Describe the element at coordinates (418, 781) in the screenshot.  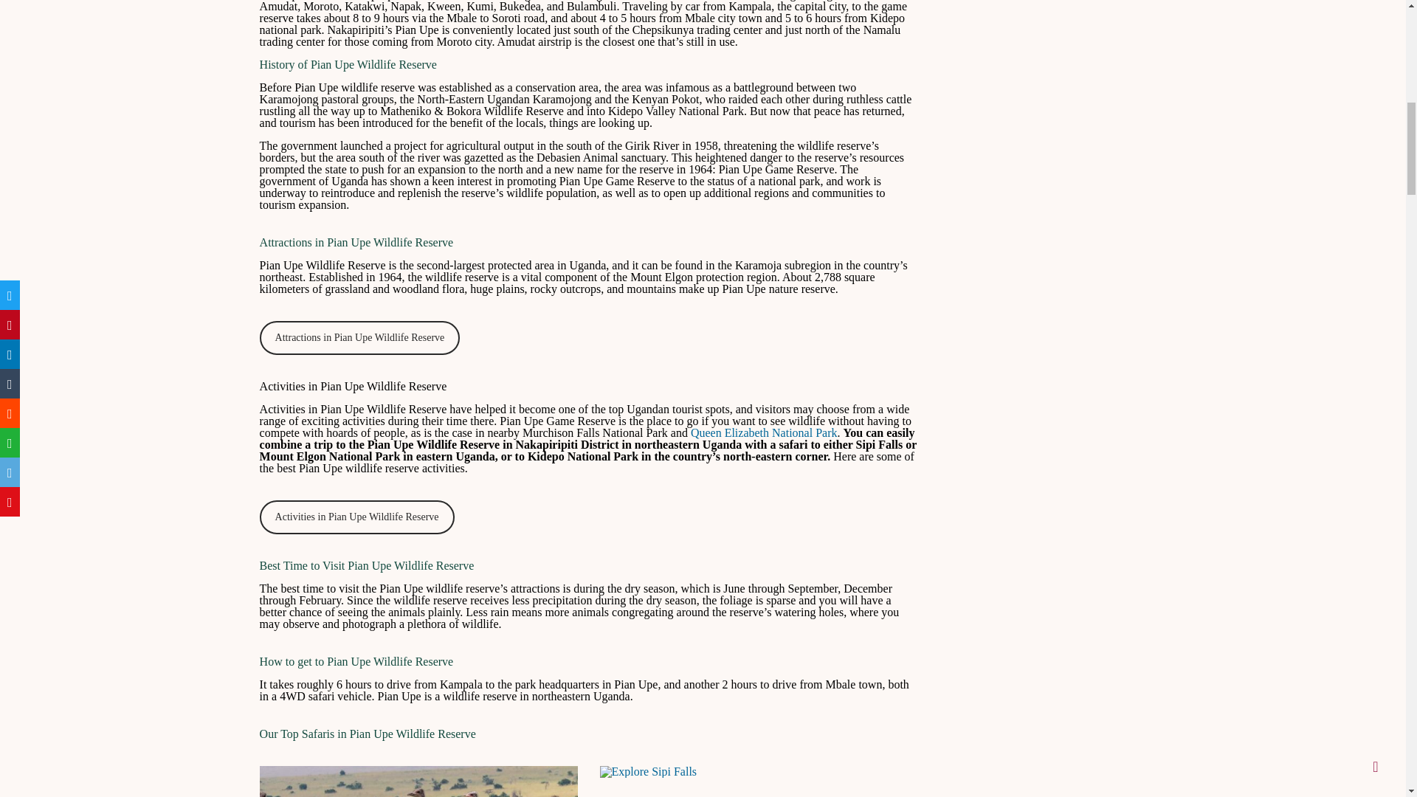
I see `Attractions in Pian Upe wildlife reserve.` at that location.